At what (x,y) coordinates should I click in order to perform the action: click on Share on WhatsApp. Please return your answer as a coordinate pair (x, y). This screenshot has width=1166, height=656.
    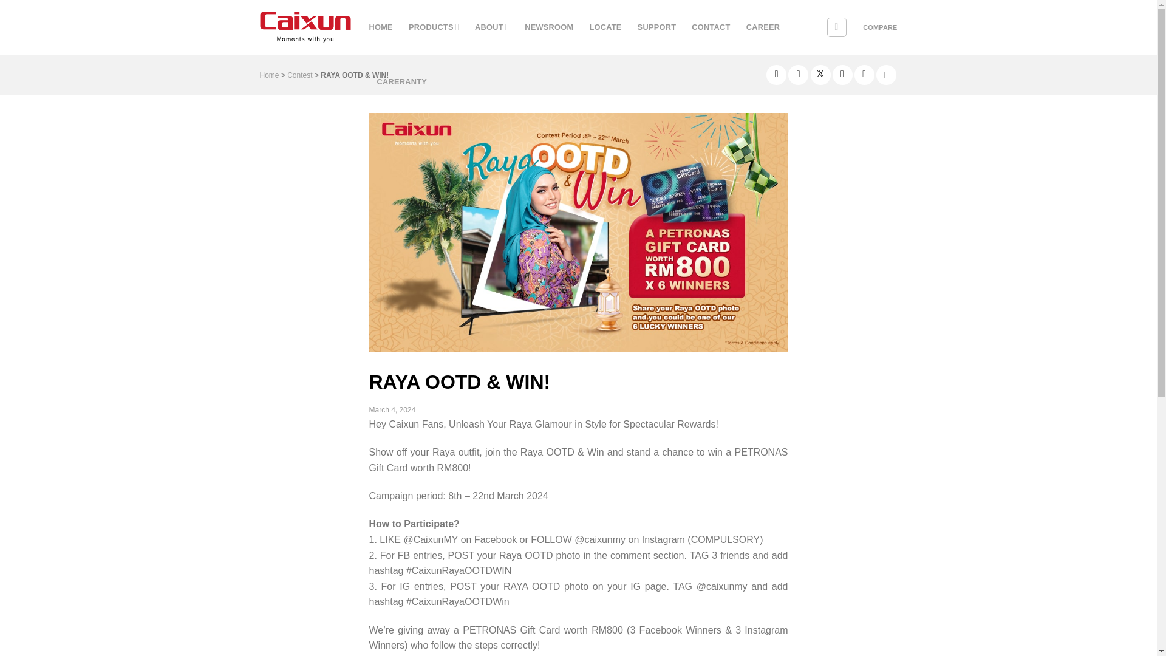
    Looking at the image, I should click on (776, 75).